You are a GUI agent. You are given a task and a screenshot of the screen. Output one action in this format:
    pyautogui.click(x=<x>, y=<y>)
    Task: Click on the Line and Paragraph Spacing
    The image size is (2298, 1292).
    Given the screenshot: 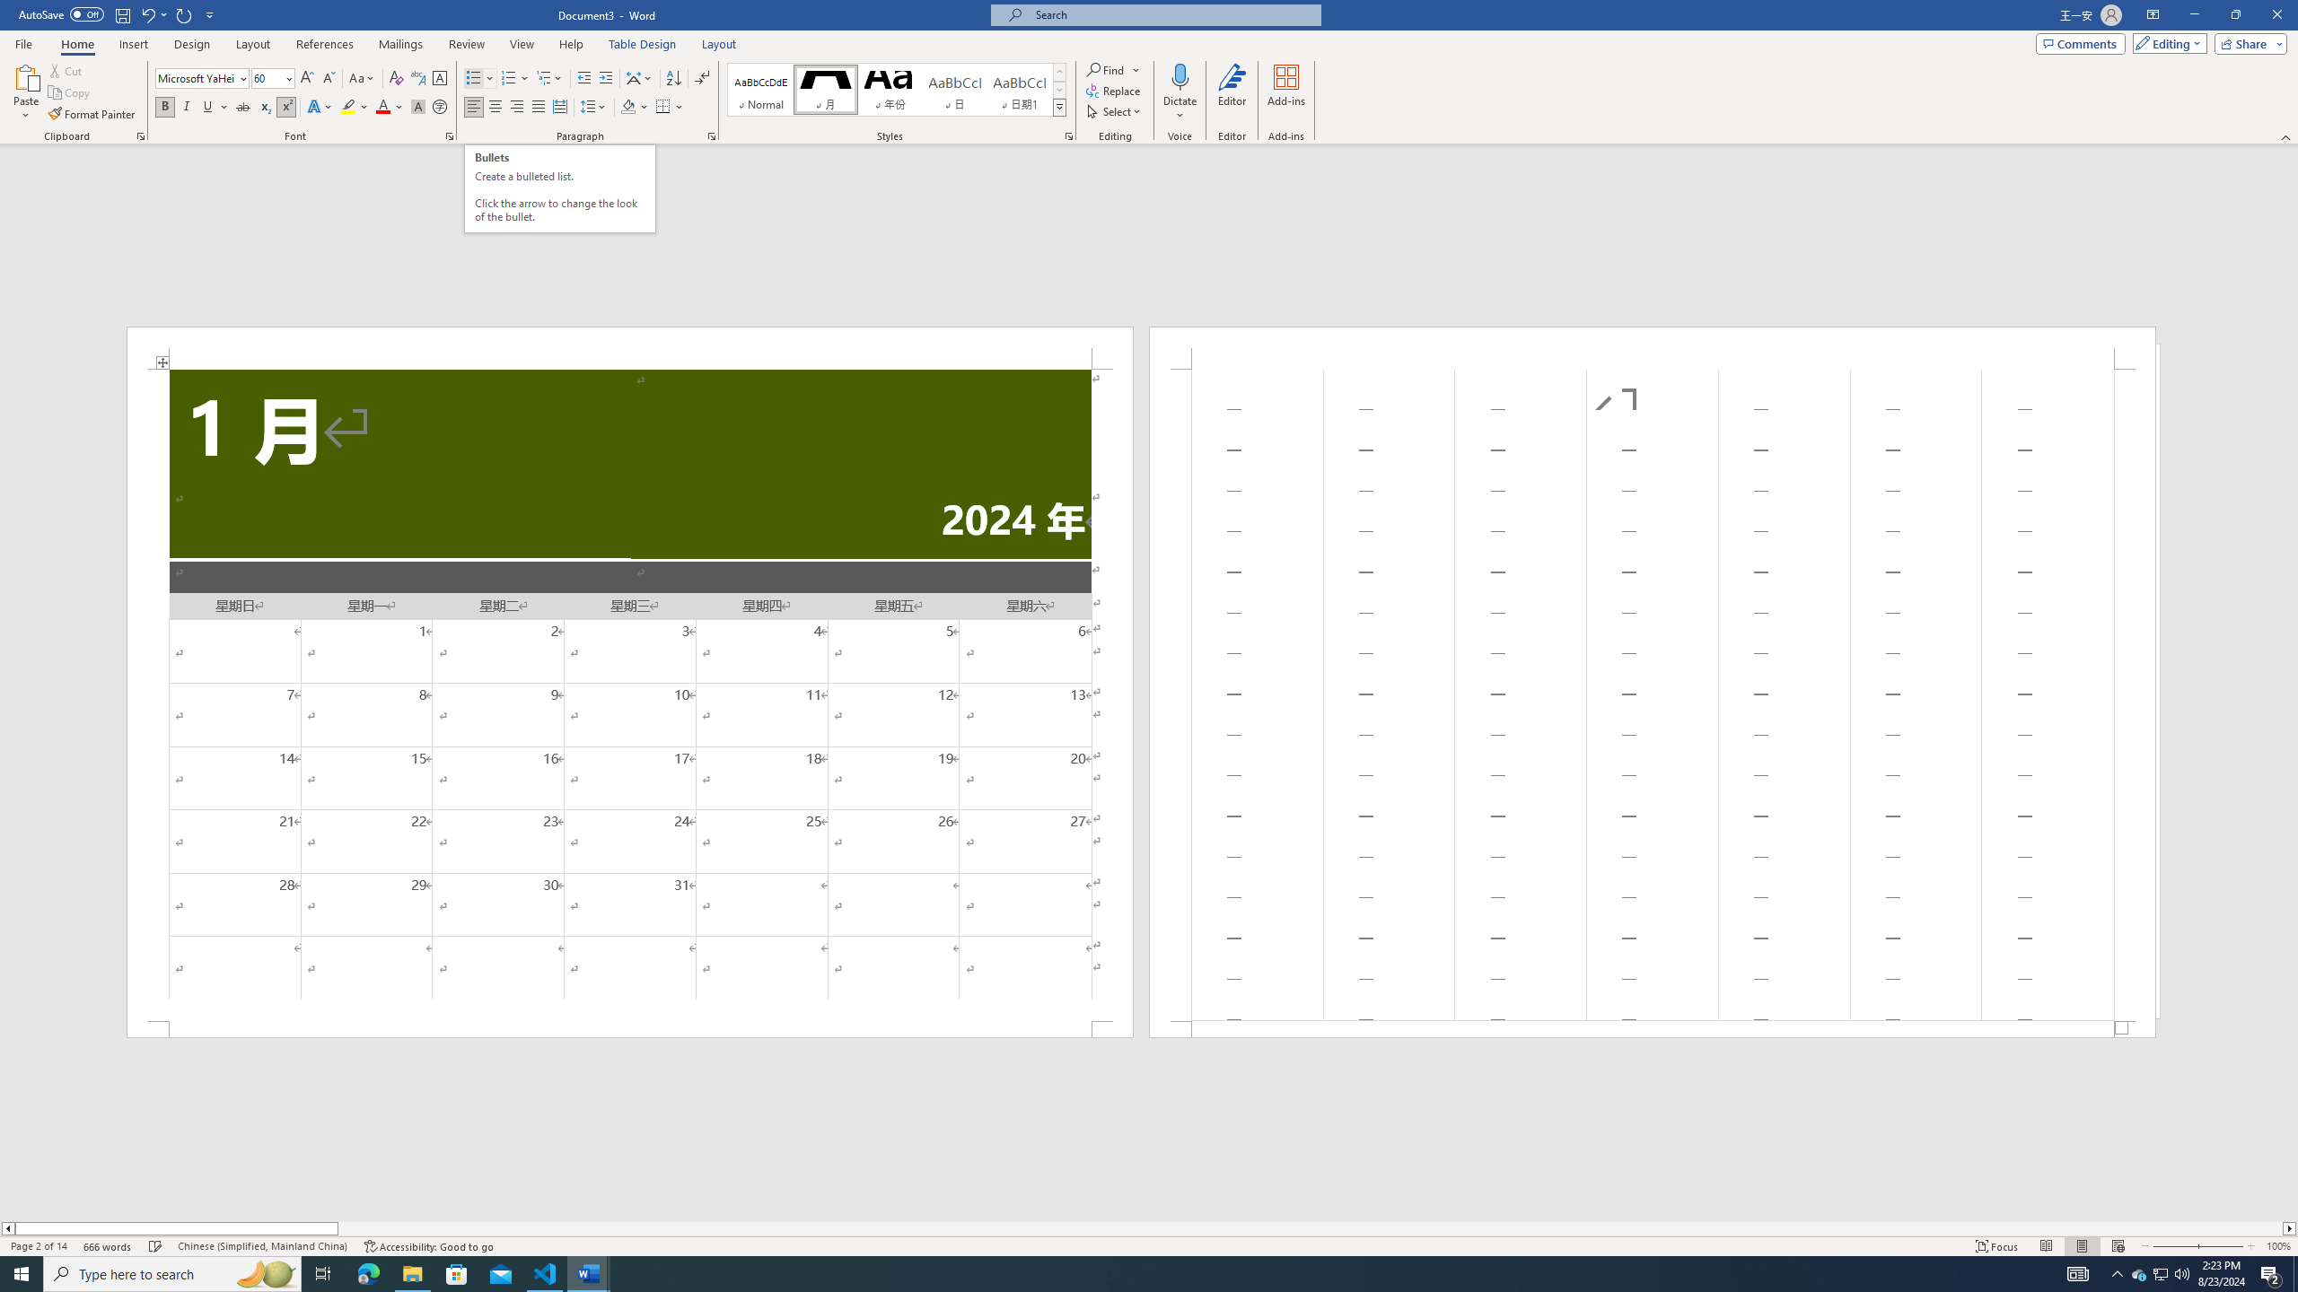 What is the action you would take?
    pyautogui.click(x=594, y=108)
    